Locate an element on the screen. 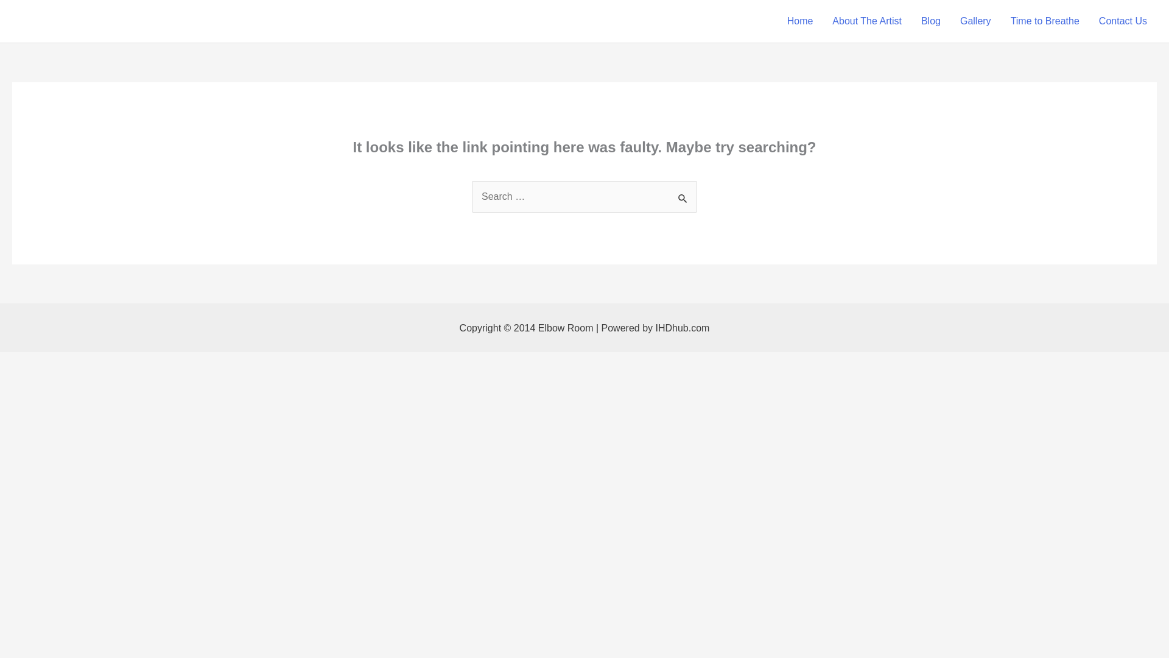 Image resolution: width=1169 pixels, height=658 pixels. Gallery is located at coordinates (975, 21).